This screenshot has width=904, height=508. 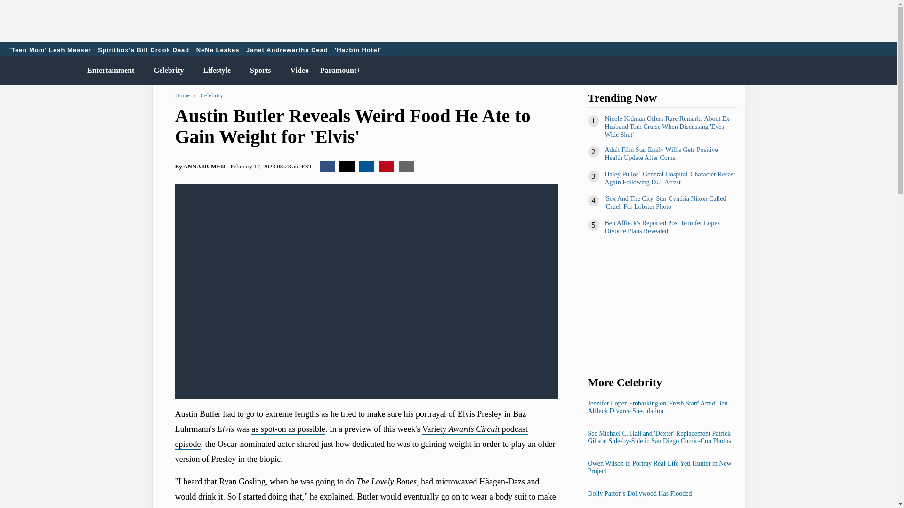 I want to click on Search, so click(x=886, y=71).